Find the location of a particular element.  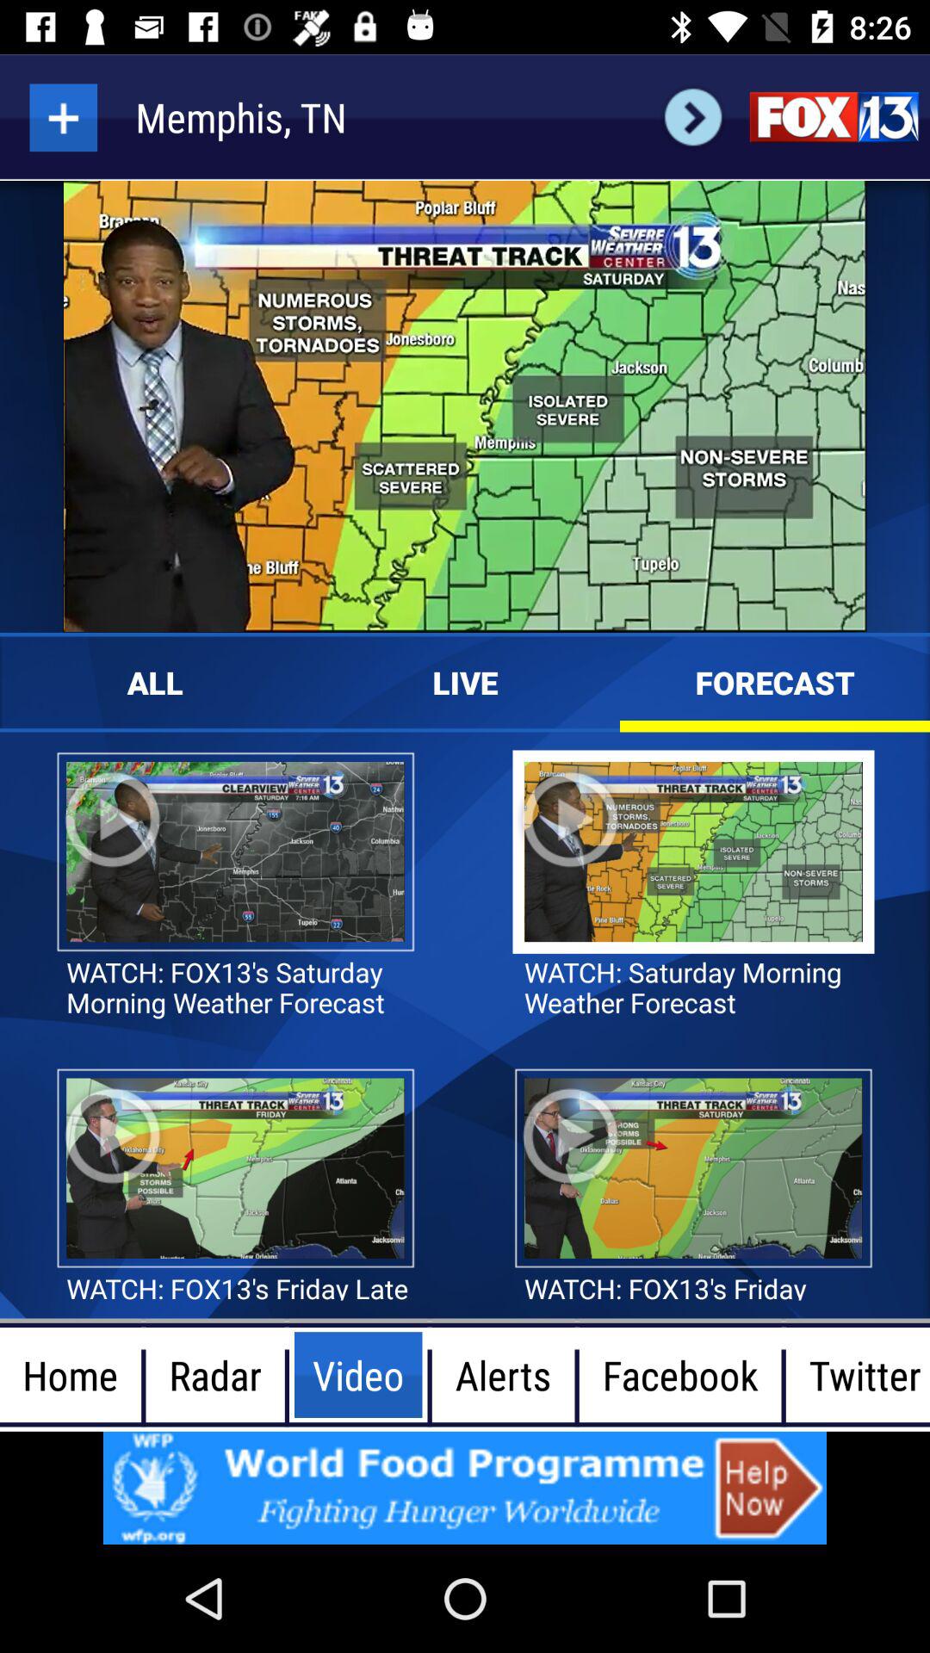

click the play button above the text watchfox 13s friday on the web page is located at coordinates (571, 1136).